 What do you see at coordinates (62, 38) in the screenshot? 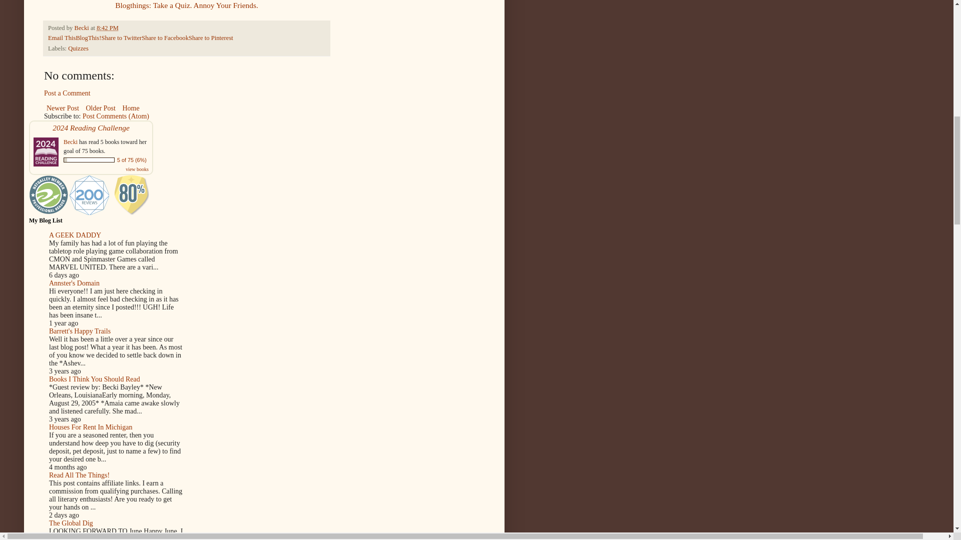
I see `Email This` at bounding box center [62, 38].